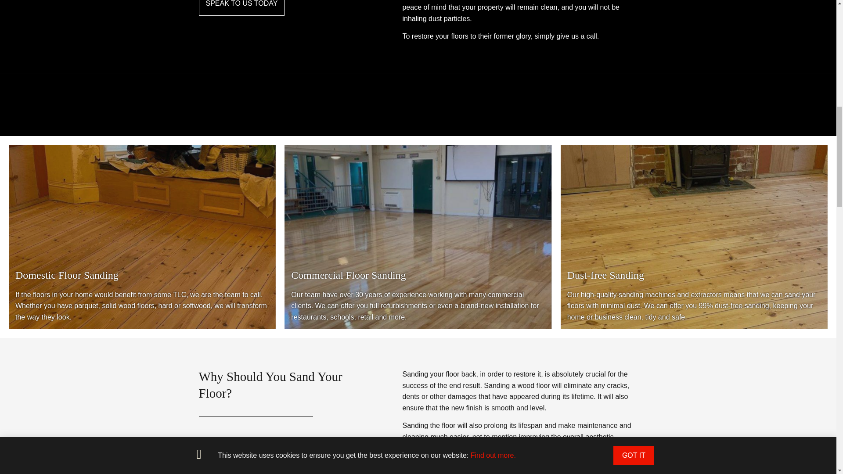 The height and width of the screenshot is (474, 843). Describe the element at coordinates (241, 8) in the screenshot. I see `SPEAK TO US TODAY` at that location.